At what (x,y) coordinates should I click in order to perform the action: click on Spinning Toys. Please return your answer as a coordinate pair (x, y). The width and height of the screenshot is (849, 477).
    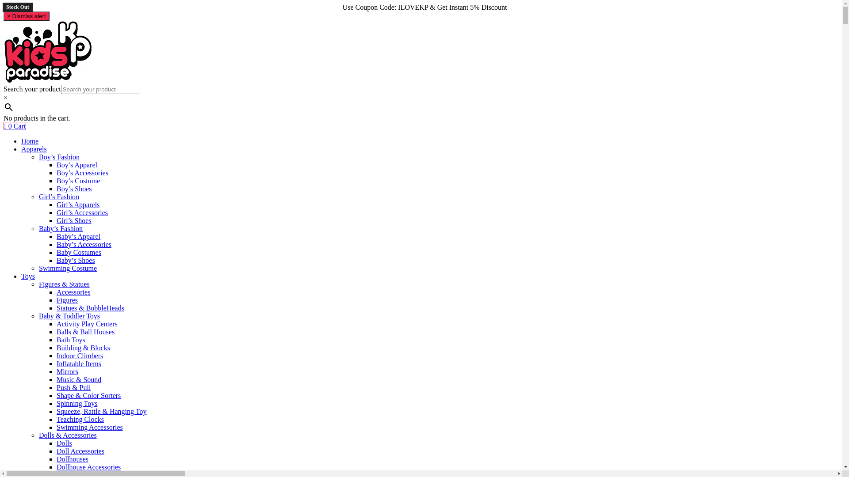
    Looking at the image, I should click on (77, 403).